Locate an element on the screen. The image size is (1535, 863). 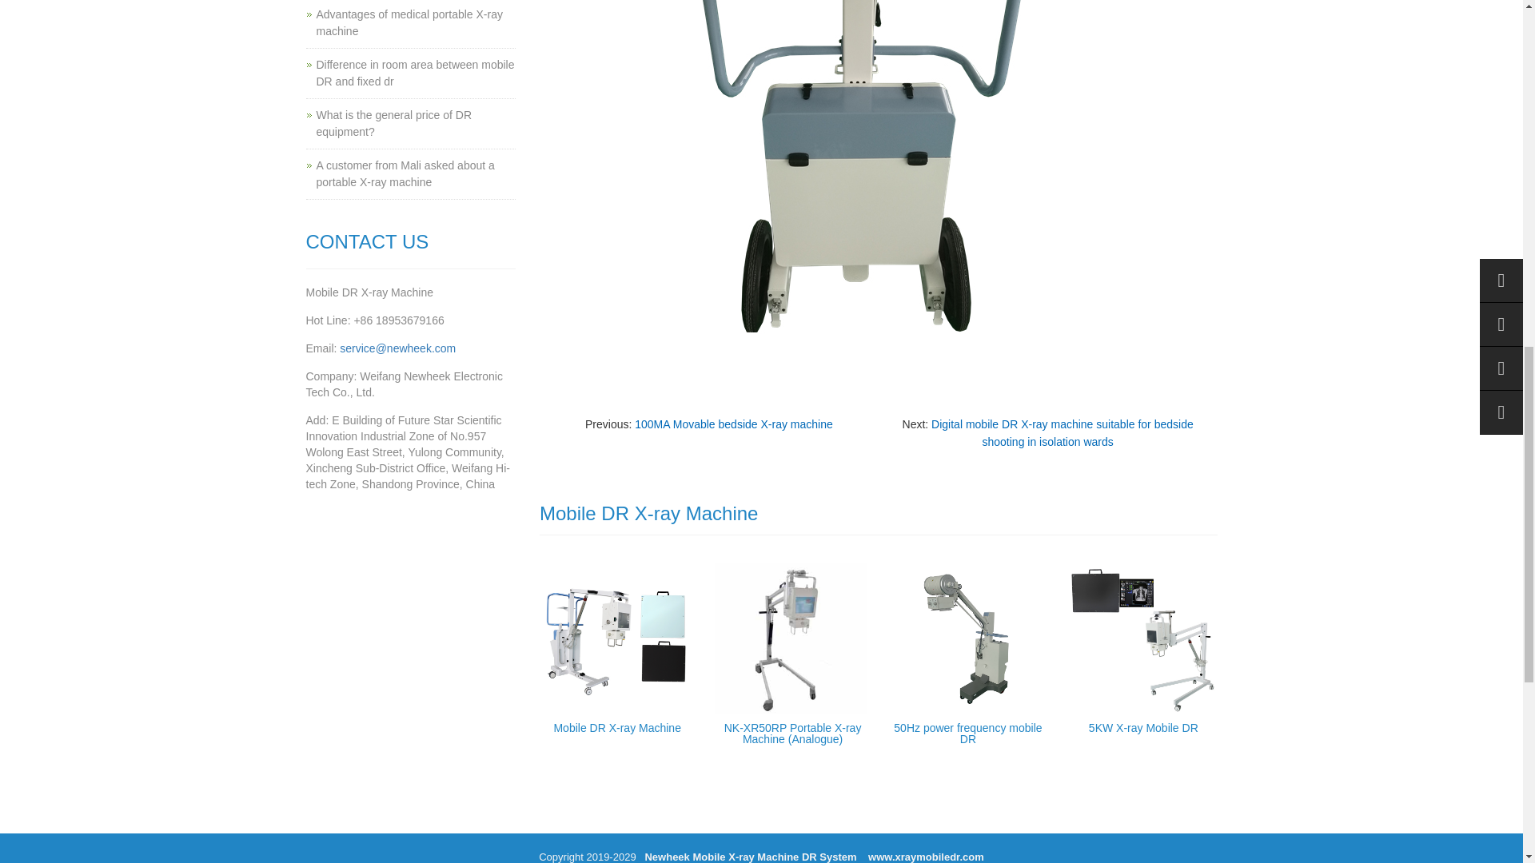
What is the general price of DR equipment? is located at coordinates (394, 123).